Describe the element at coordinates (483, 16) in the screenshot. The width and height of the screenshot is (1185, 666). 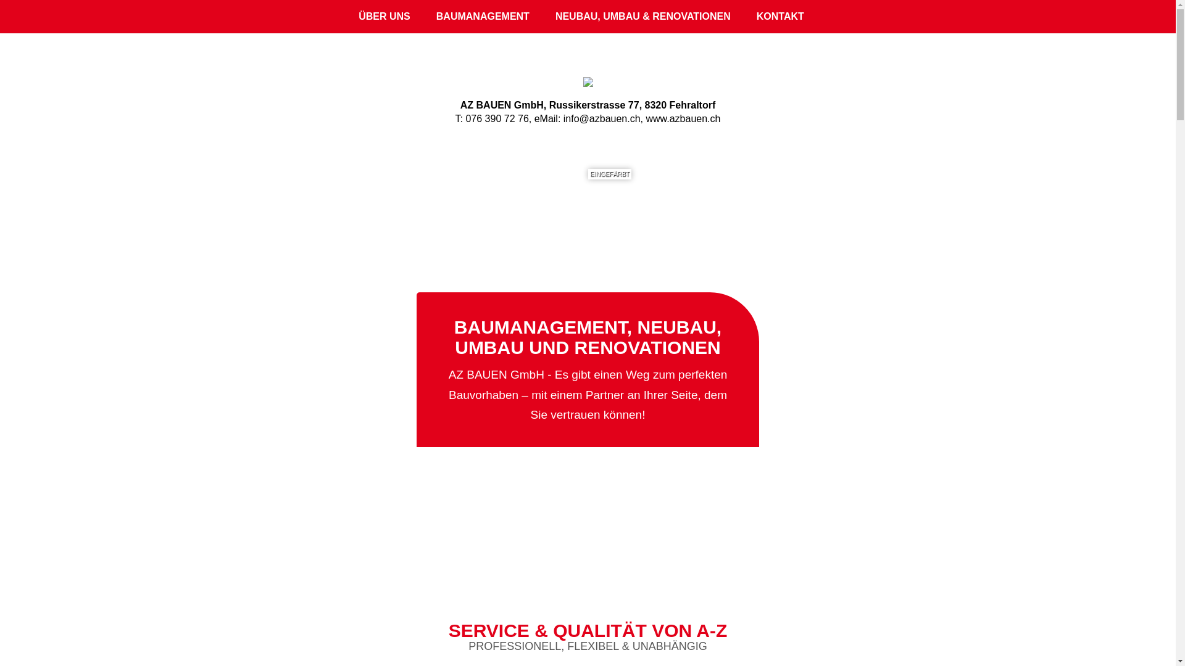
I see `BAUMANAGEMENT` at that location.